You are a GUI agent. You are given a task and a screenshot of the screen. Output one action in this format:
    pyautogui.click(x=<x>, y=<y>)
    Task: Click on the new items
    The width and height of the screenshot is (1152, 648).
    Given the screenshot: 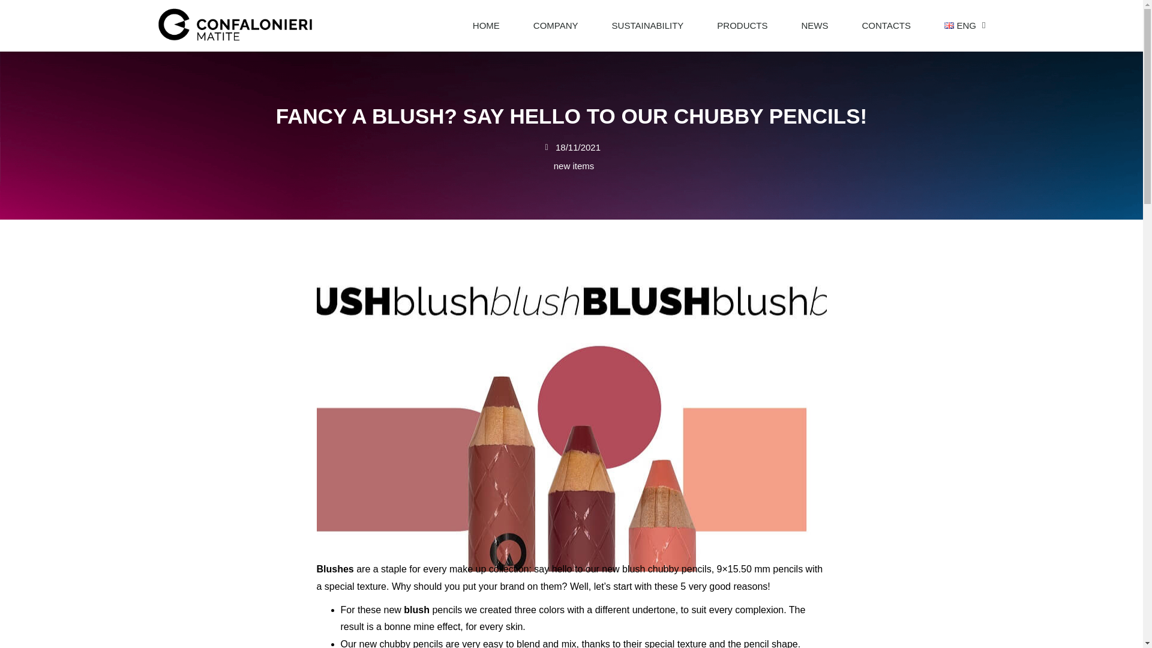 What is the action you would take?
    pyautogui.click(x=574, y=166)
    